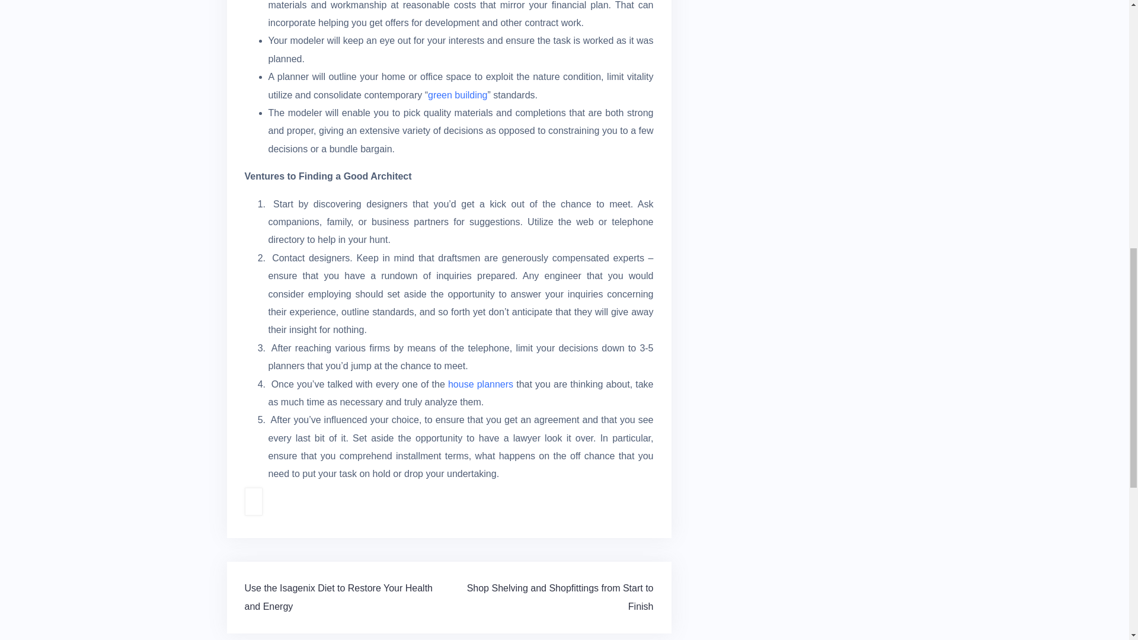 The image size is (1138, 640). What do you see at coordinates (458, 95) in the screenshot?
I see `green building` at bounding box center [458, 95].